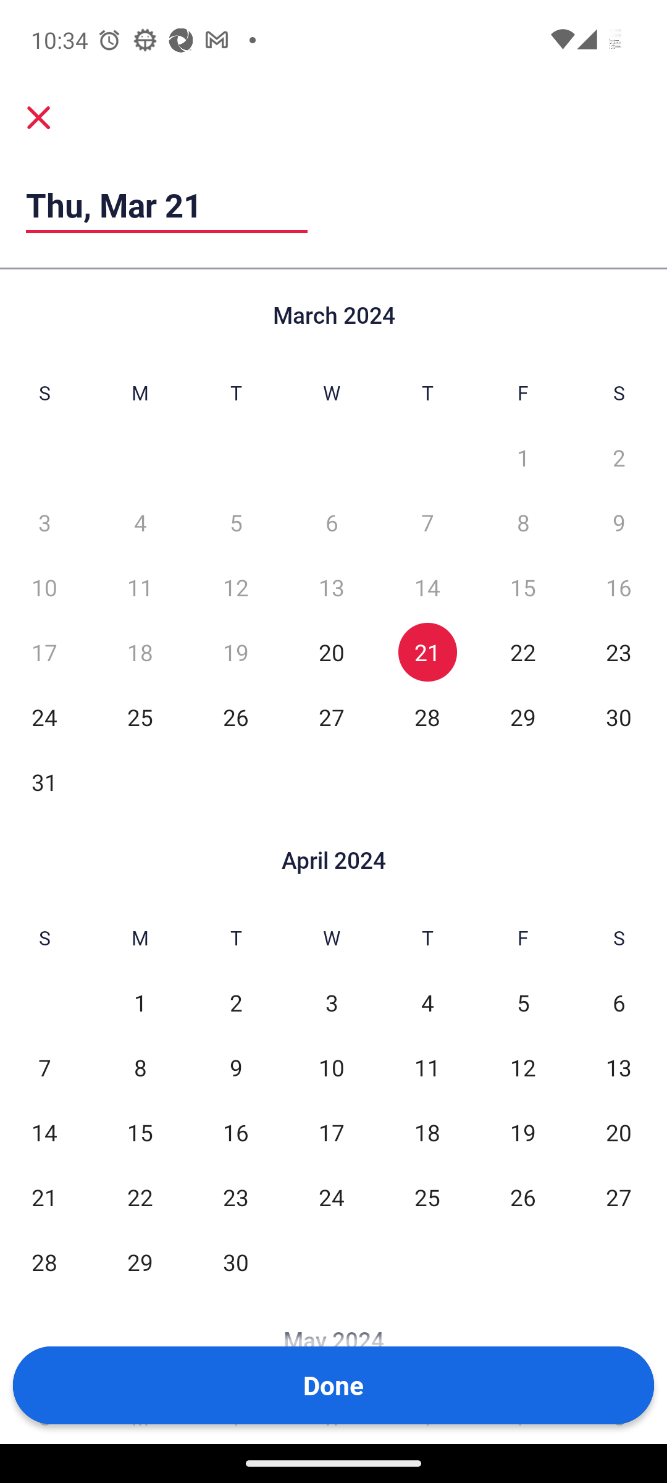 Image resolution: width=667 pixels, height=1483 pixels. I want to click on 3 Wed, Apr 3, Not Selected, so click(331, 1002).